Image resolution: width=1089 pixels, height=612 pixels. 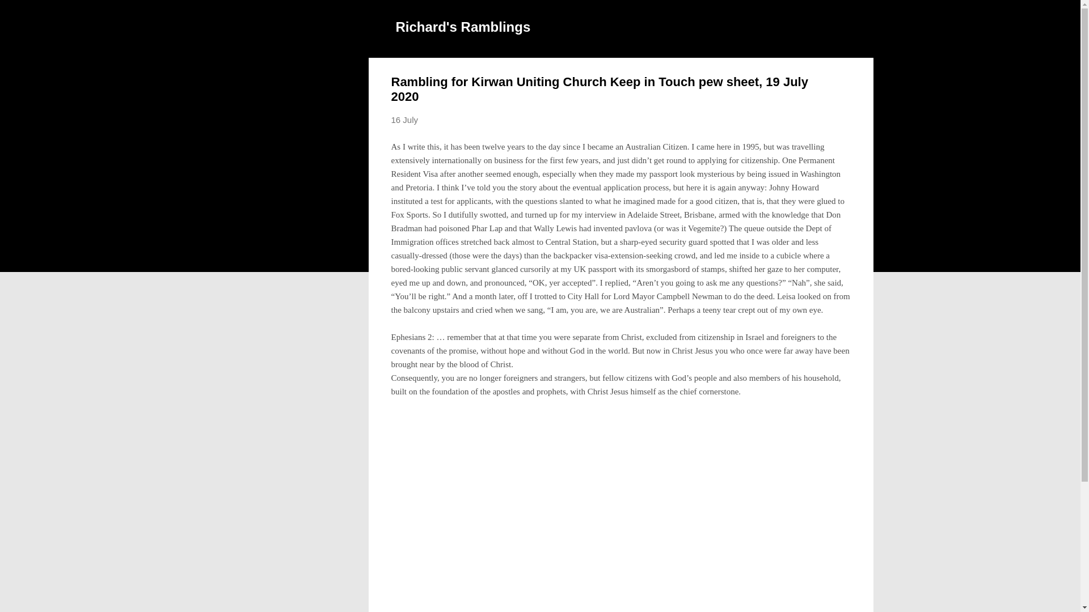 I want to click on Richard's Ramblings, so click(x=463, y=26).